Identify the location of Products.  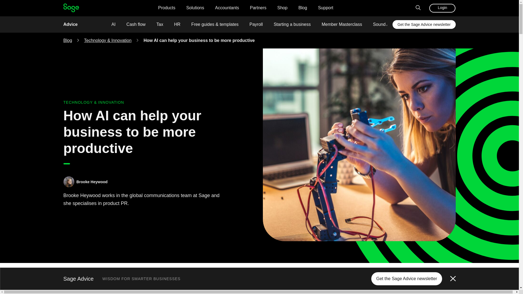
(167, 8).